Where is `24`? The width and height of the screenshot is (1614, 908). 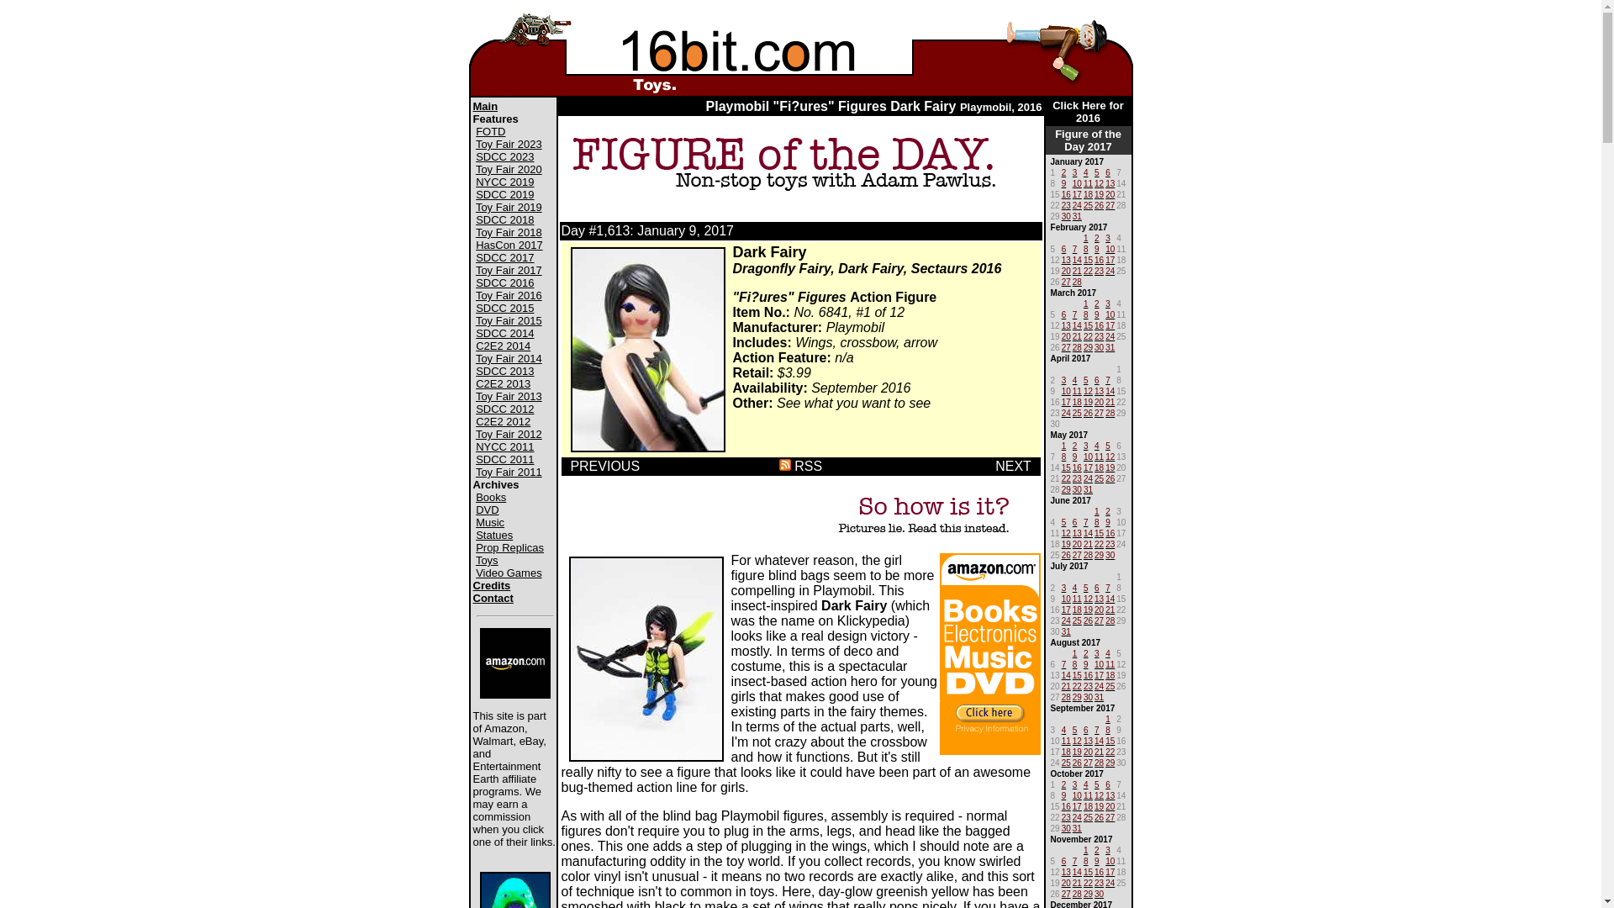
24 is located at coordinates (1110, 269).